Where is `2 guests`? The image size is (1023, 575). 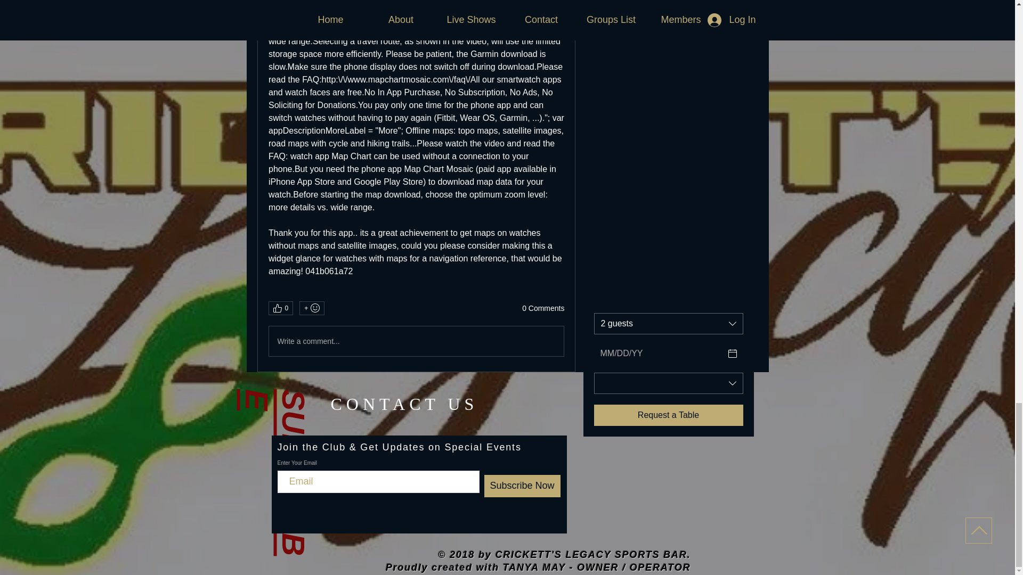 2 guests is located at coordinates (668, 323).